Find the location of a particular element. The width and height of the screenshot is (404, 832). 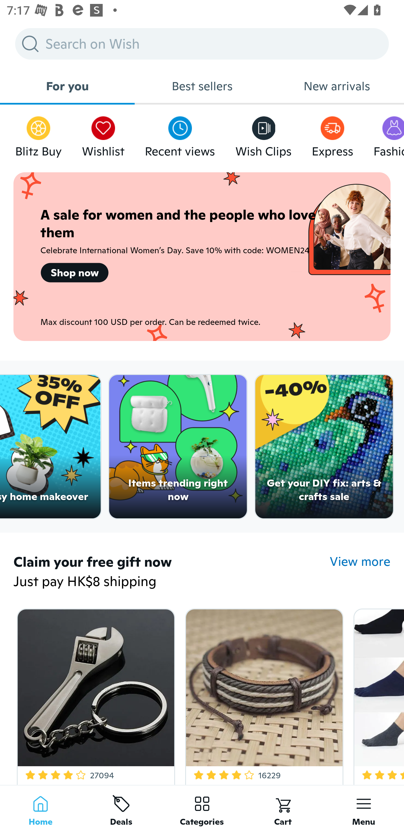

Cart is located at coordinates (283, 808).